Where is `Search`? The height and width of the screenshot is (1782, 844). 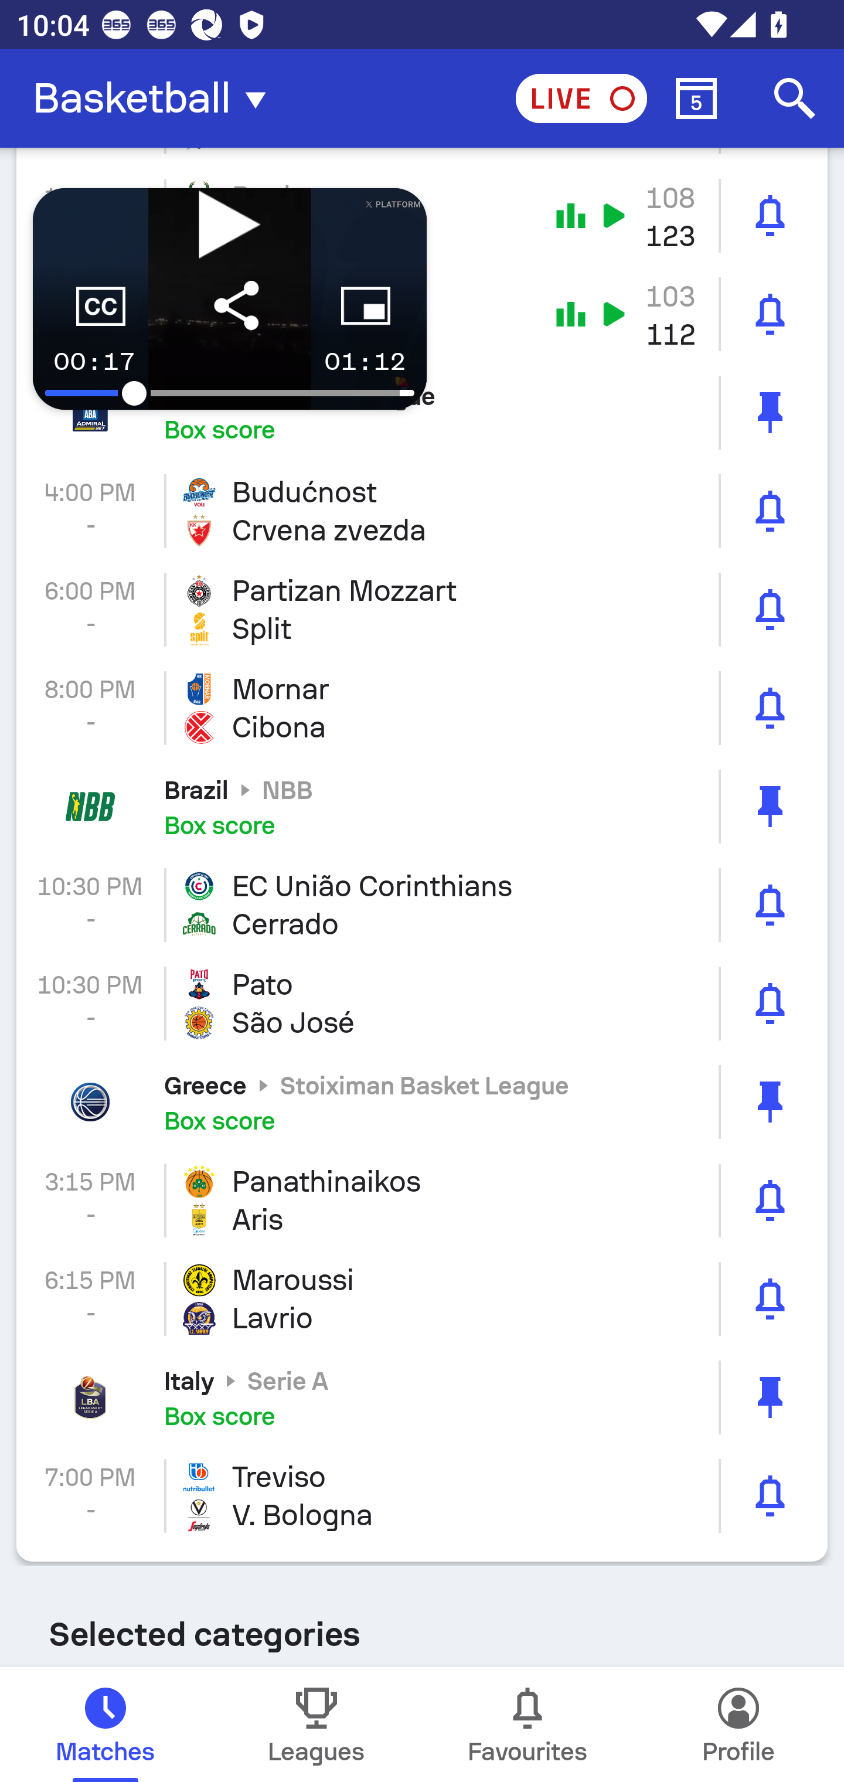 Search is located at coordinates (795, 98).